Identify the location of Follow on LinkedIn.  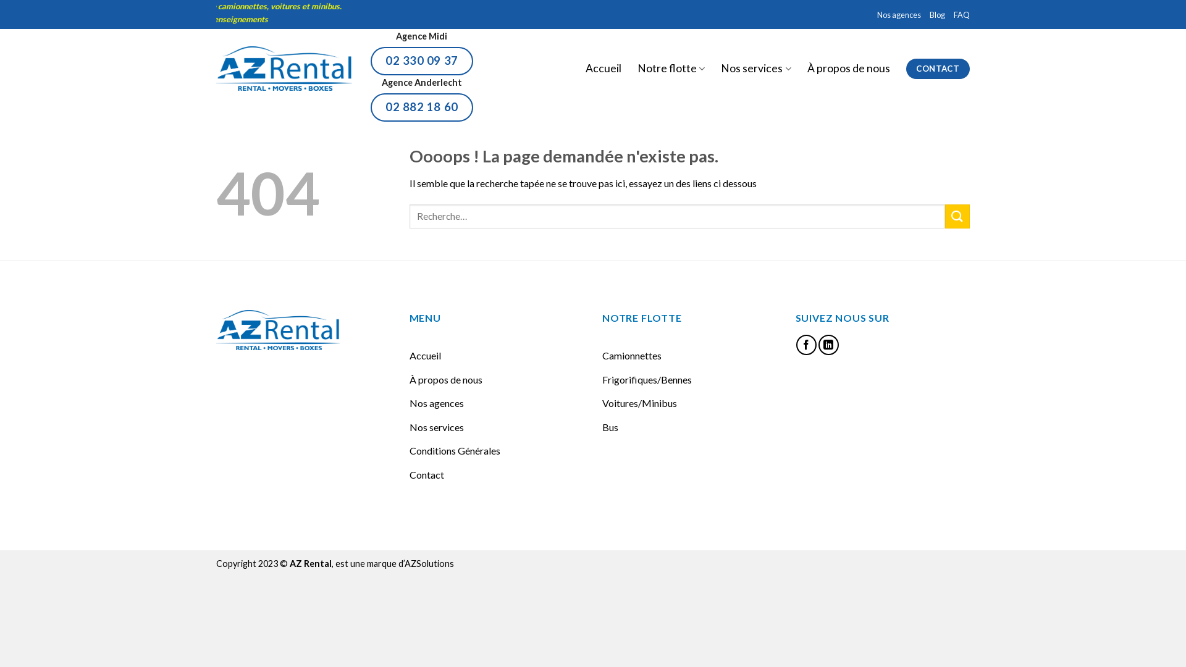
(829, 345).